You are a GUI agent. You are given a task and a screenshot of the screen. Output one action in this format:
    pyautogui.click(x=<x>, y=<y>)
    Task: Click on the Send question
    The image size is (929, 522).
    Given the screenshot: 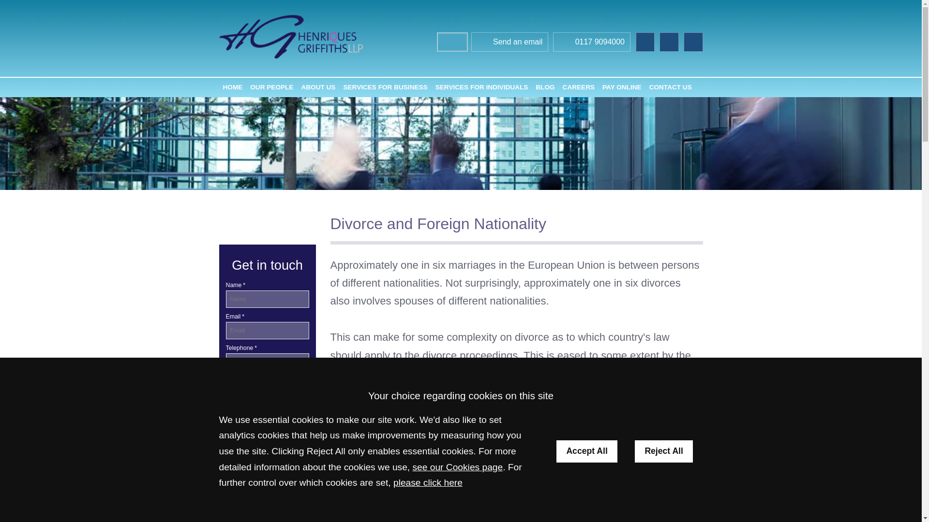 What is the action you would take?
    pyautogui.click(x=267, y=392)
    